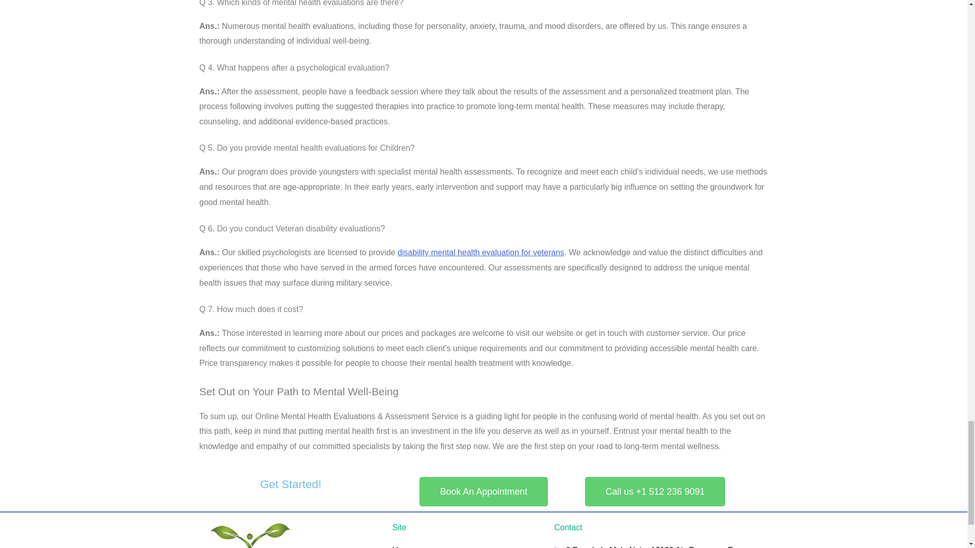 Image resolution: width=975 pixels, height=548 pixels. Describe the element at coordinates (483, 491) in the screenshot. I see `Book An Appointment` at that location.